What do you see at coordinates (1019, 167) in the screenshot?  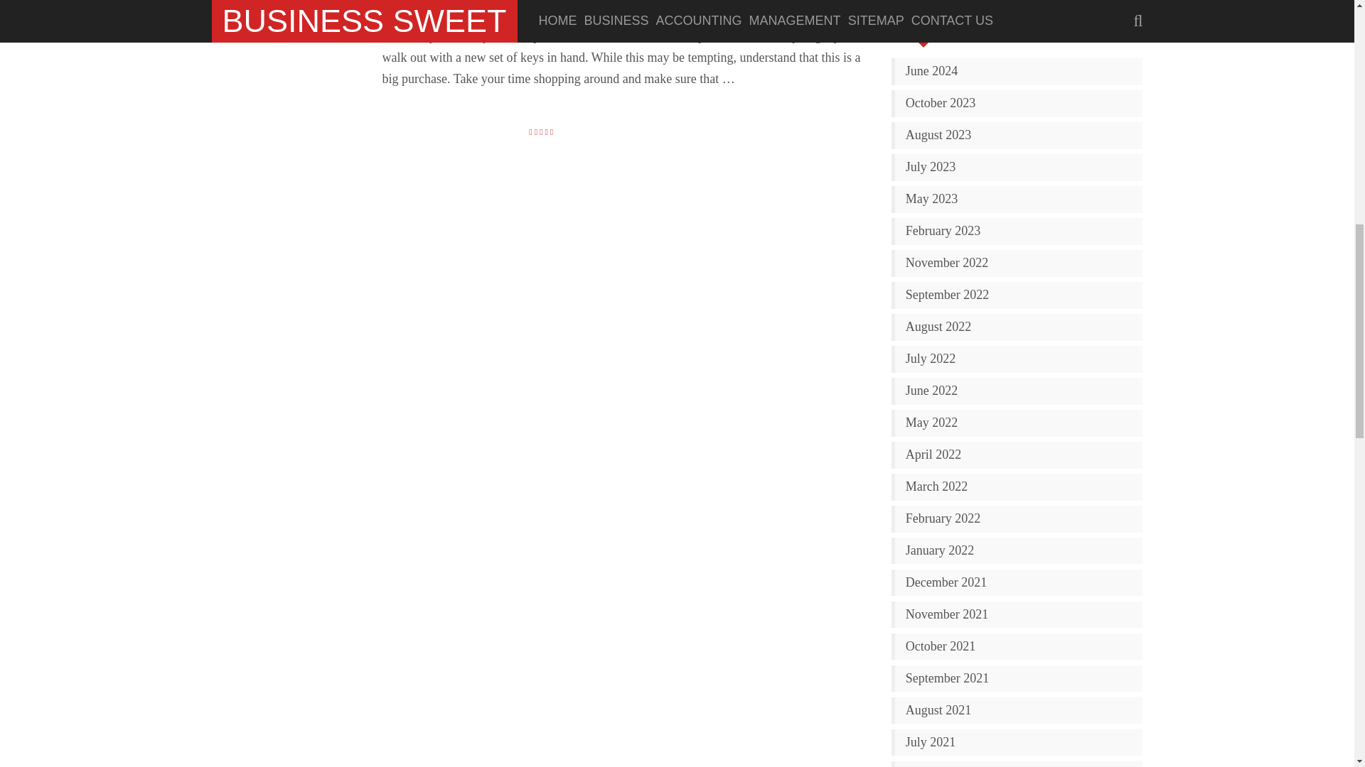 I see `July 2023` at bounding box center [1019, 167].